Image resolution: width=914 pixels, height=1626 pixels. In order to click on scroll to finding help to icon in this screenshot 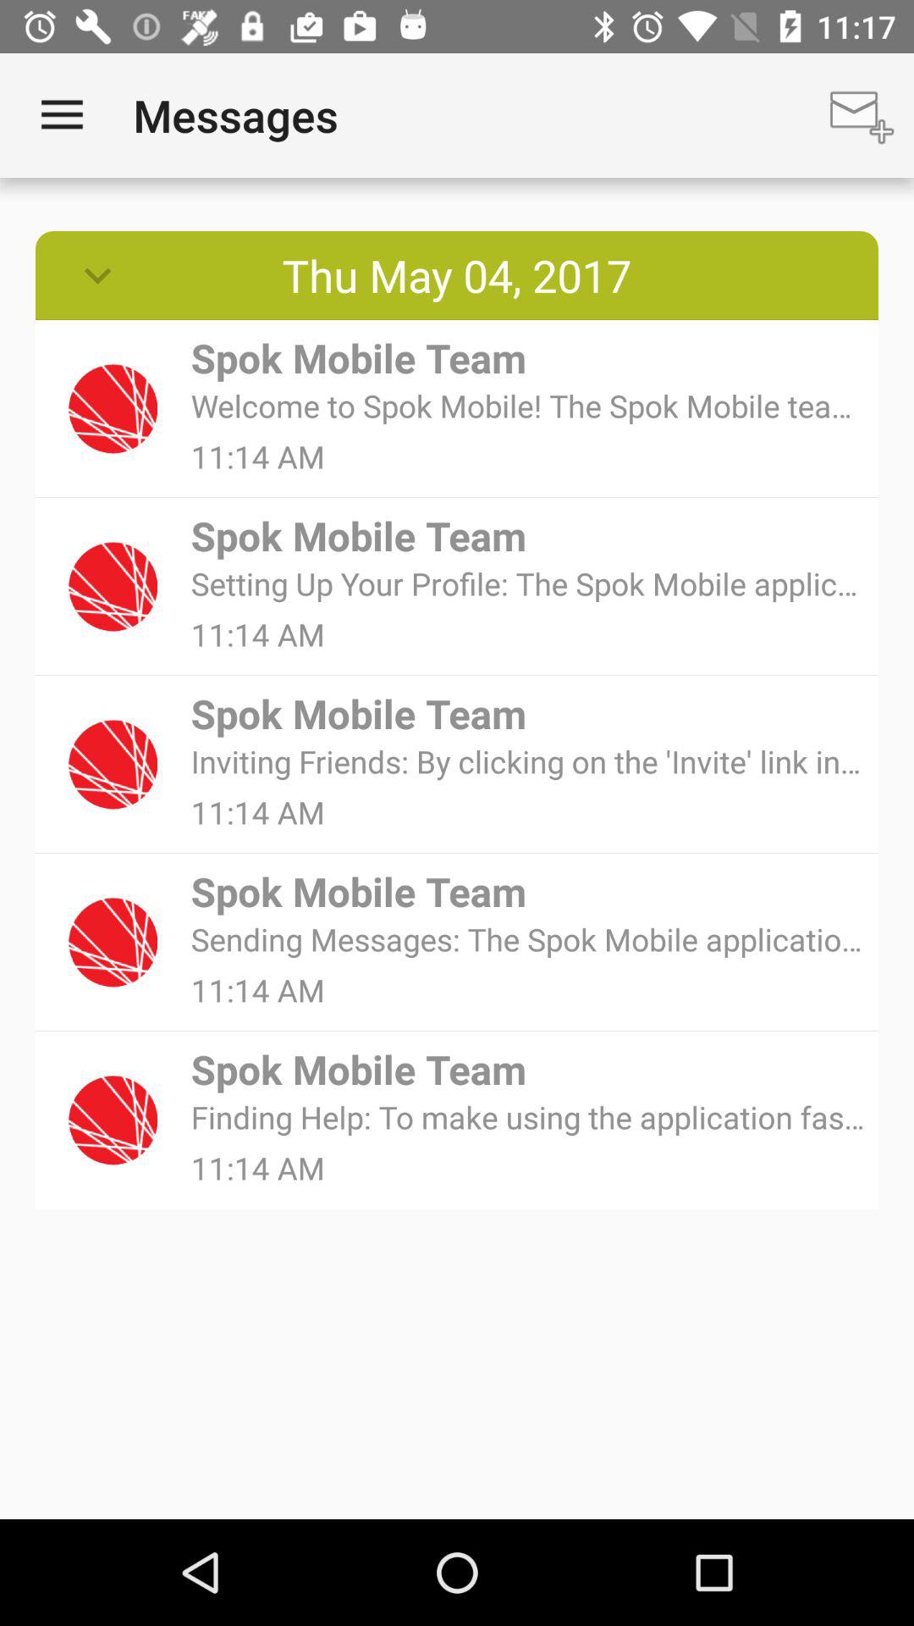, I will do `click(528, 1116)`.